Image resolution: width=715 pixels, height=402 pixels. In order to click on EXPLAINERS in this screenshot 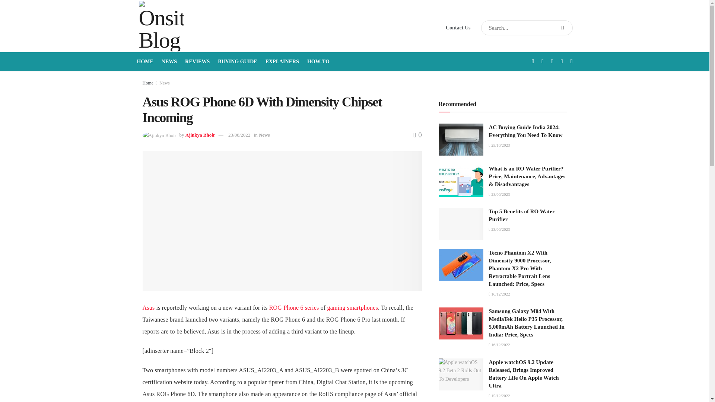, I will do `click(282, 62)`.